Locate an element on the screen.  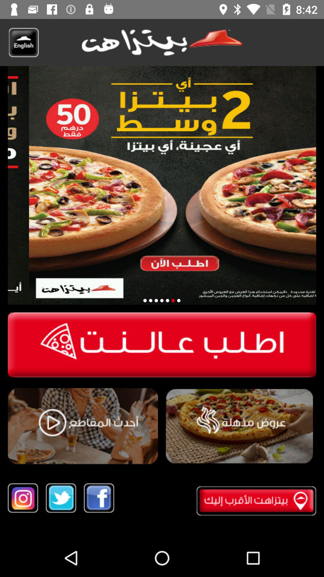
next image is located at coordinates (162, 301).